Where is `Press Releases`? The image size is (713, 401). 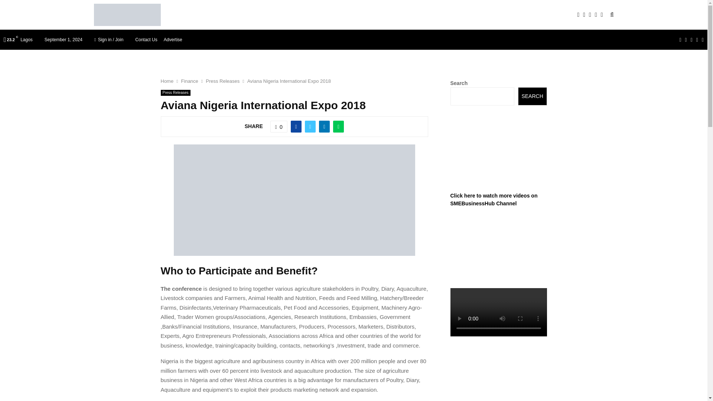 Press Releases is located at coordinates (175, 93).